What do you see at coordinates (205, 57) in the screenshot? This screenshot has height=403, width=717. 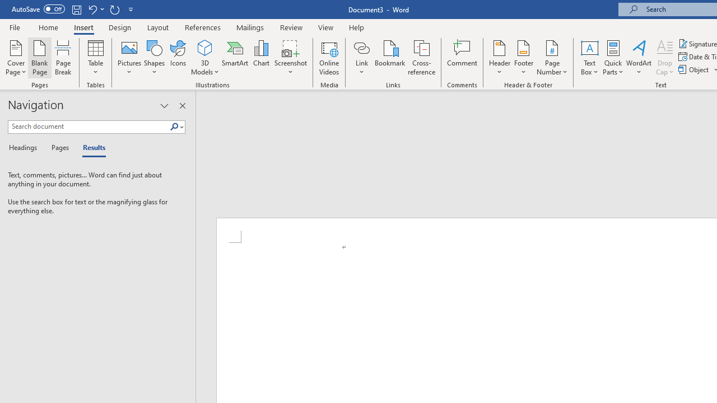 I see `3D Models` at bounding box center [205, 57].